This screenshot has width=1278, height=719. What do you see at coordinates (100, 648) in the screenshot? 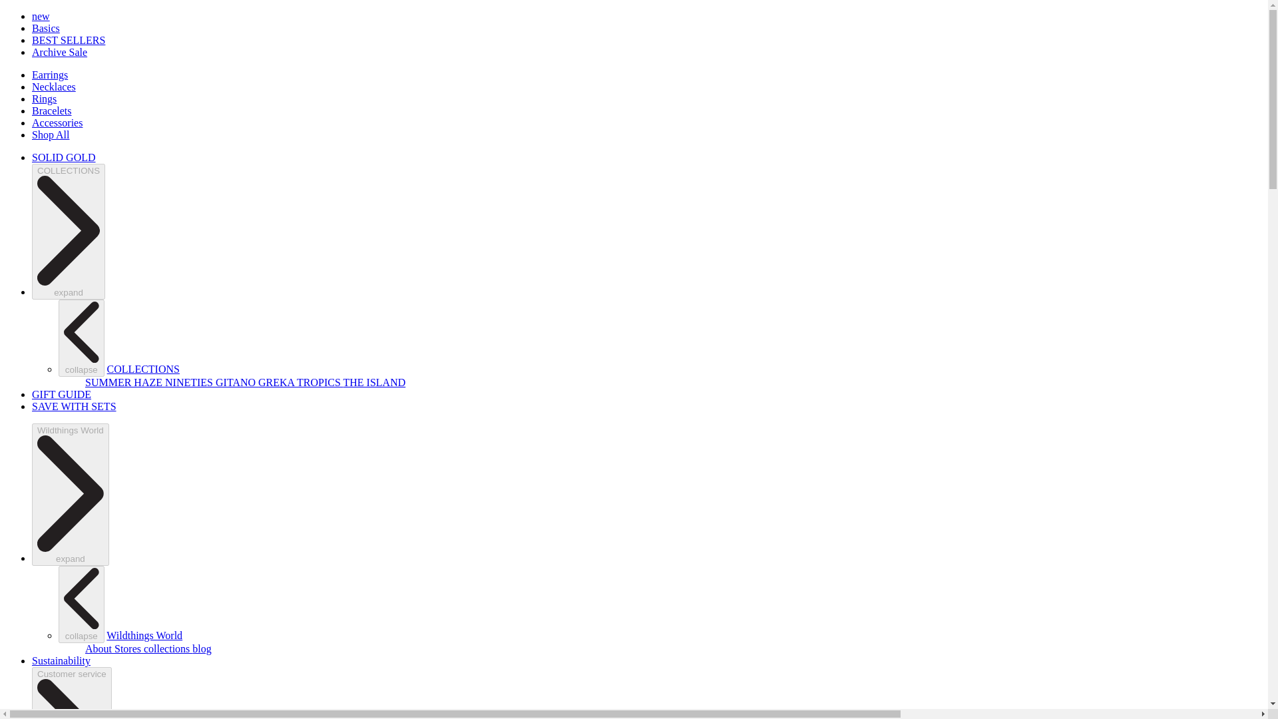
I see `About` at bounding box center [100, 648].